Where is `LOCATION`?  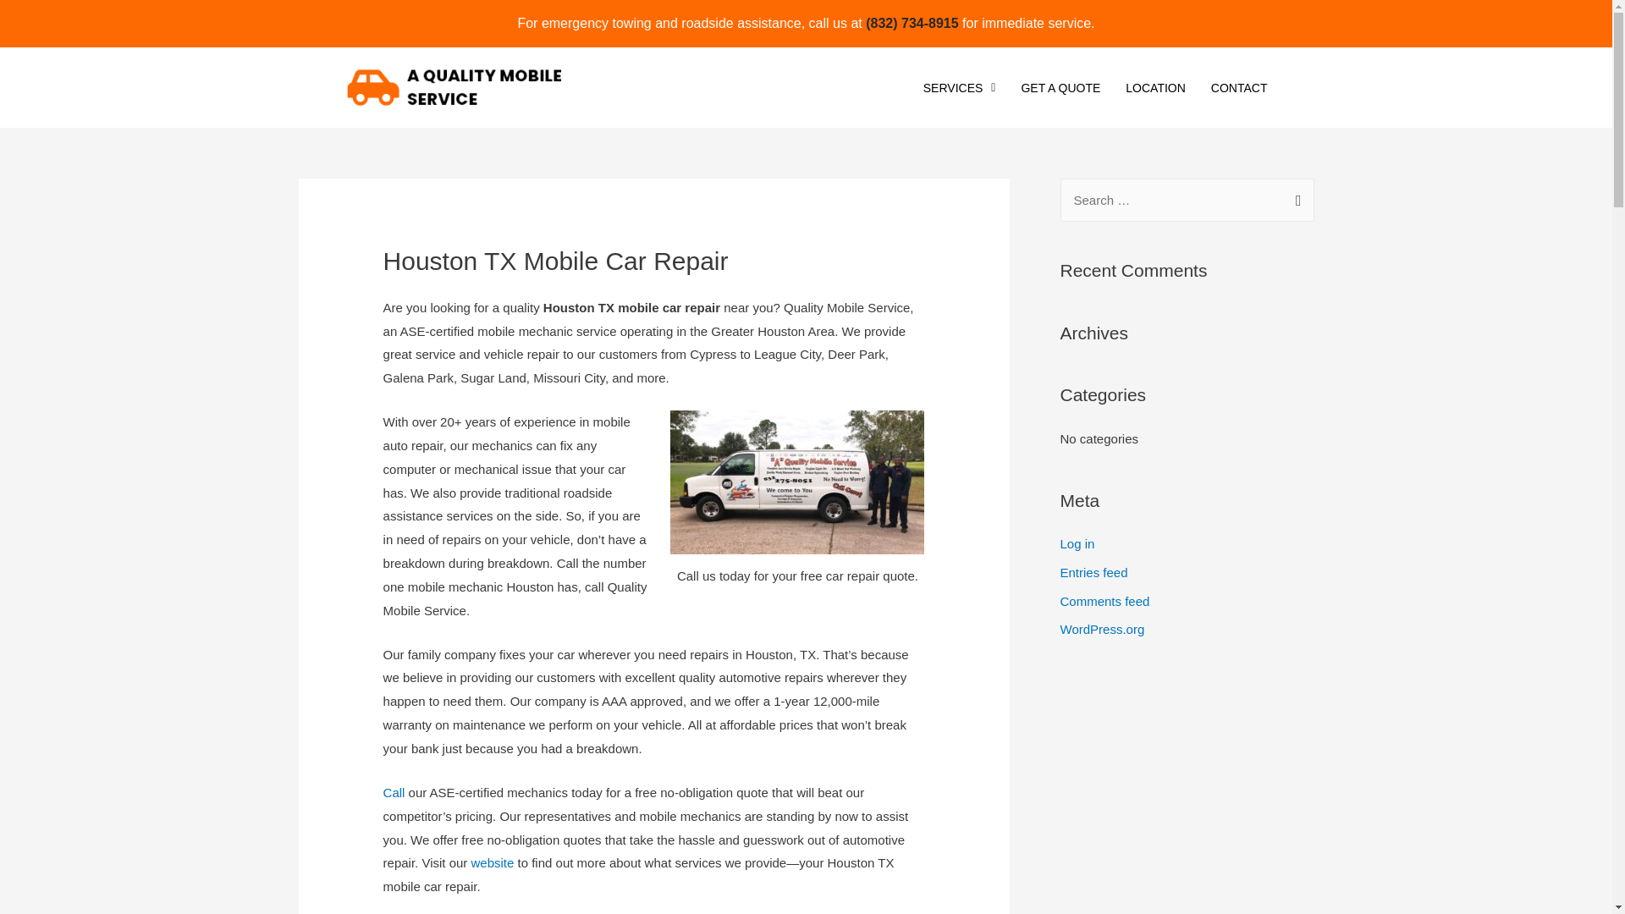 LOCATION is located at coordinates (1156, 88).